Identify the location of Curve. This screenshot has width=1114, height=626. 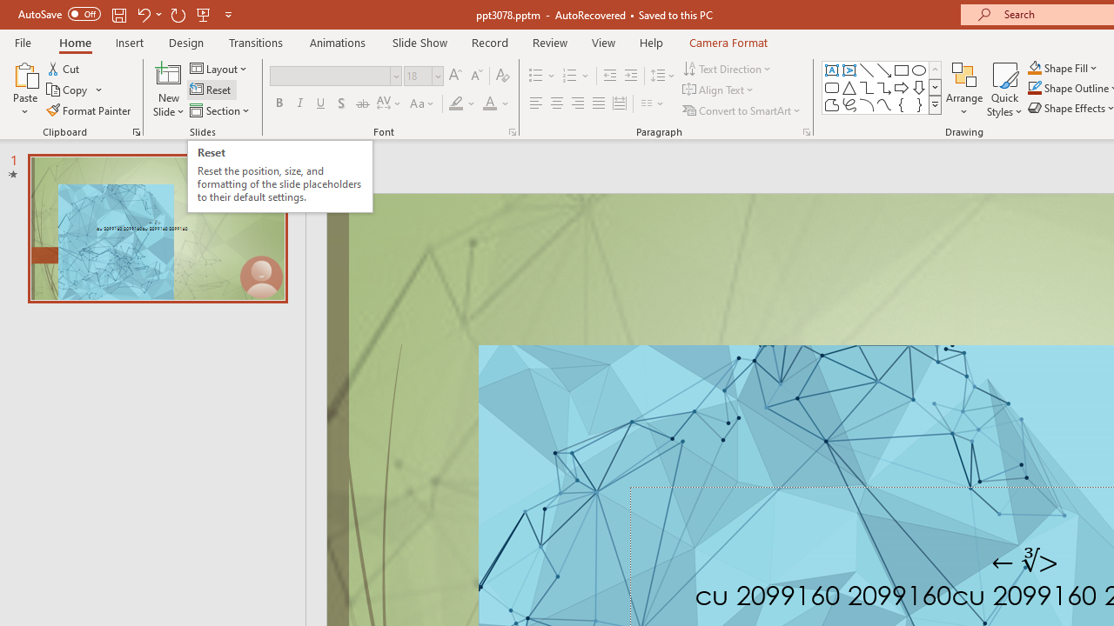
(884, 104).